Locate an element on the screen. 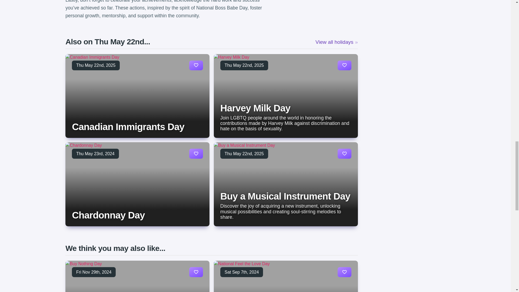  Chardonnay Day is located at coordinates (108, 215).